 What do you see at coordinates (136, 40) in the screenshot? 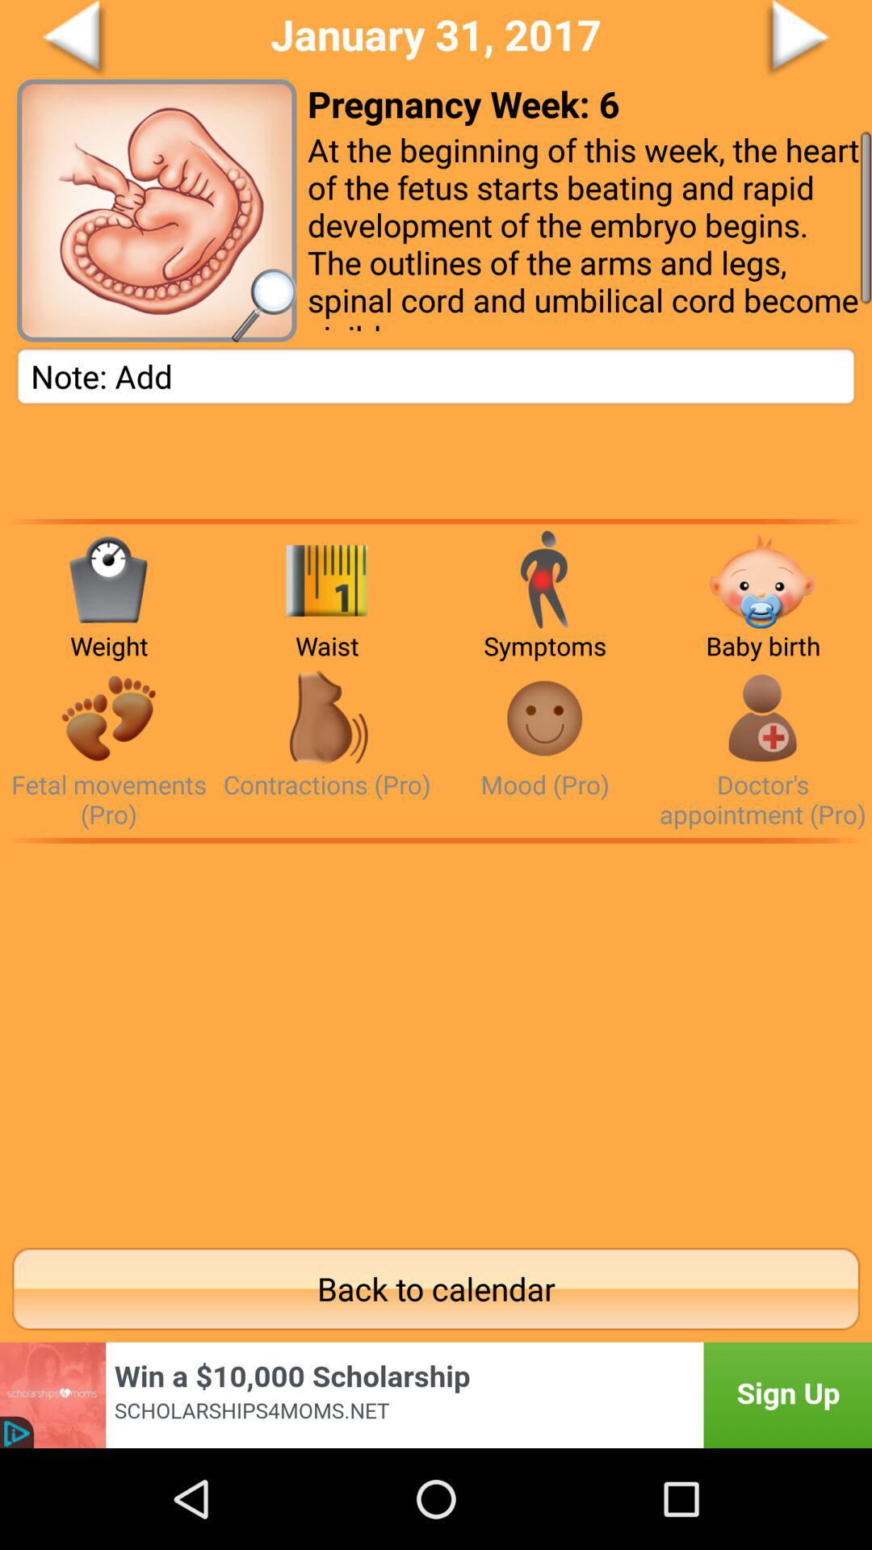
I see `go back` at bounding box center [136, 40].